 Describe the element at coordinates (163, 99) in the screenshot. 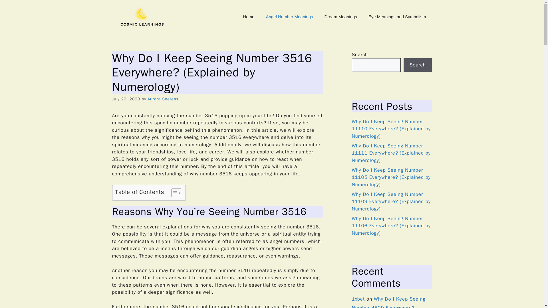

I see `View all posts by Aurora Seeress` at that location.